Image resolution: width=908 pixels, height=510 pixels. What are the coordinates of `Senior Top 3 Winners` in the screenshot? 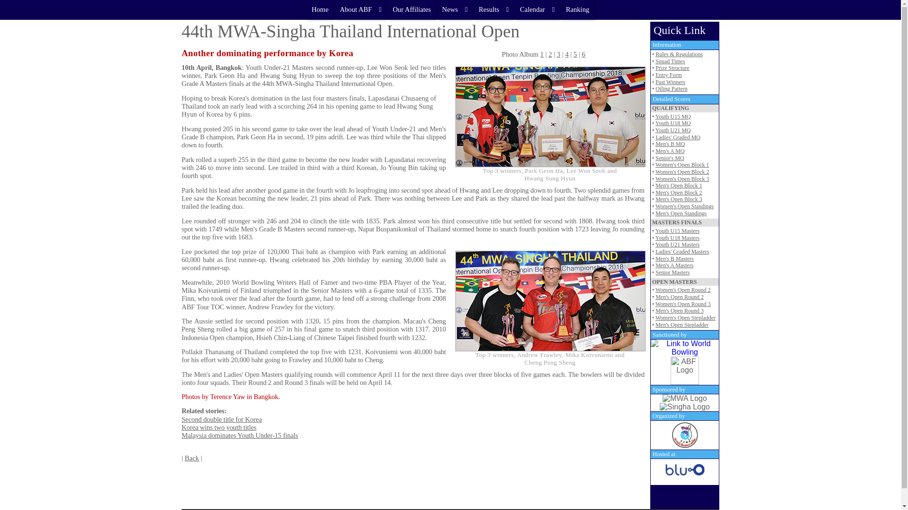 It's located at (550, 301).